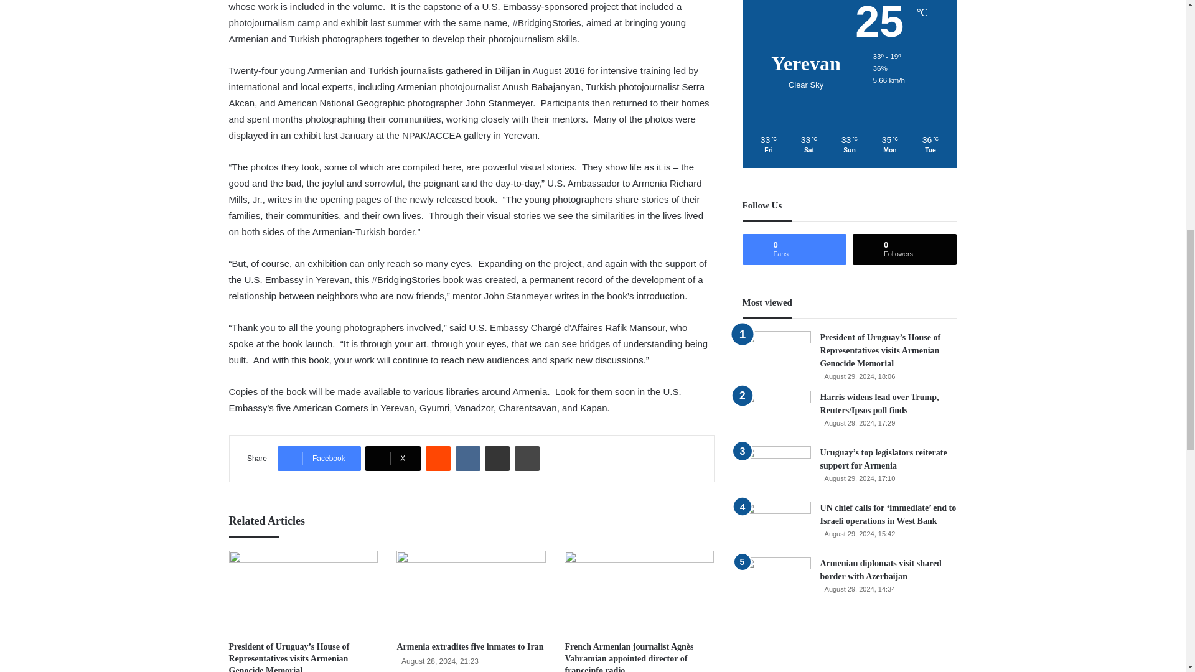 The height and width of the screenshot is (672, 1195). What do you see at coordinates (527, 459) in the screenshot?
I see `Print` at bounding box center [527, 459].